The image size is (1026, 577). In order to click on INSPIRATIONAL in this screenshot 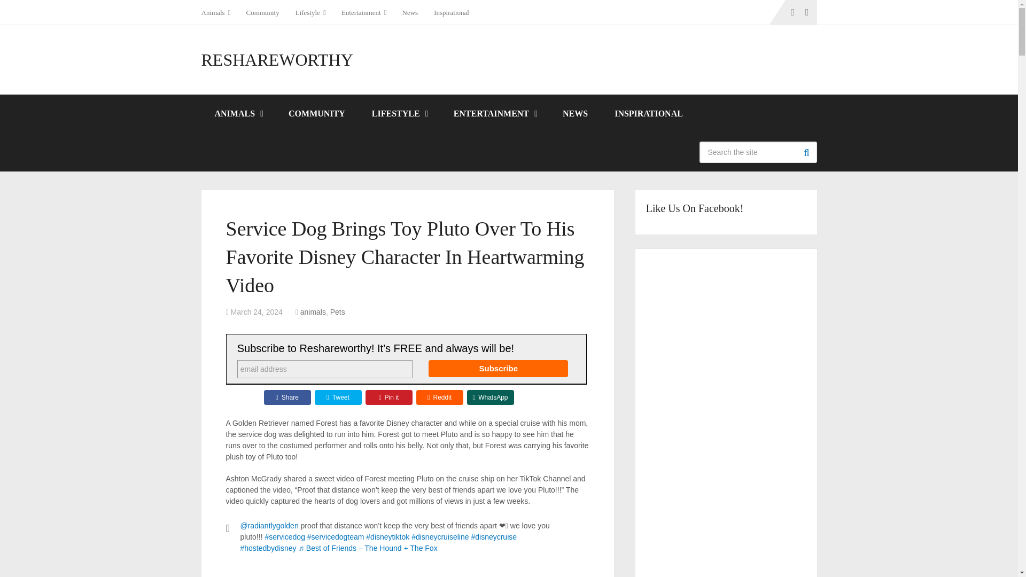, I will do `click(649, 114)`.